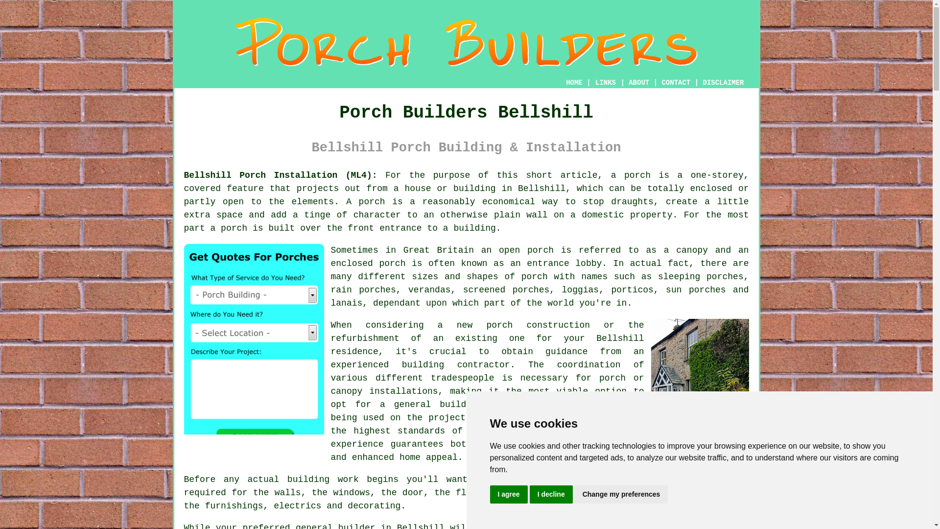 The image size is (940, 529). Describe the element at coordinates (508, 495) in the screenshot. I see `I agree` at that location.